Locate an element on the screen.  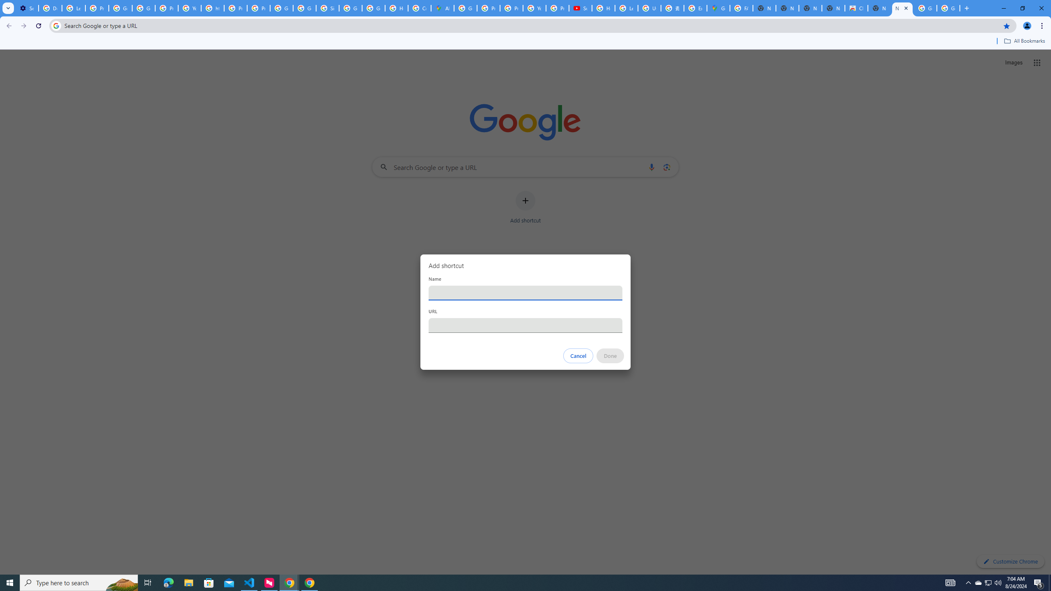
Google Account Help is located at coordinates (120, 8).